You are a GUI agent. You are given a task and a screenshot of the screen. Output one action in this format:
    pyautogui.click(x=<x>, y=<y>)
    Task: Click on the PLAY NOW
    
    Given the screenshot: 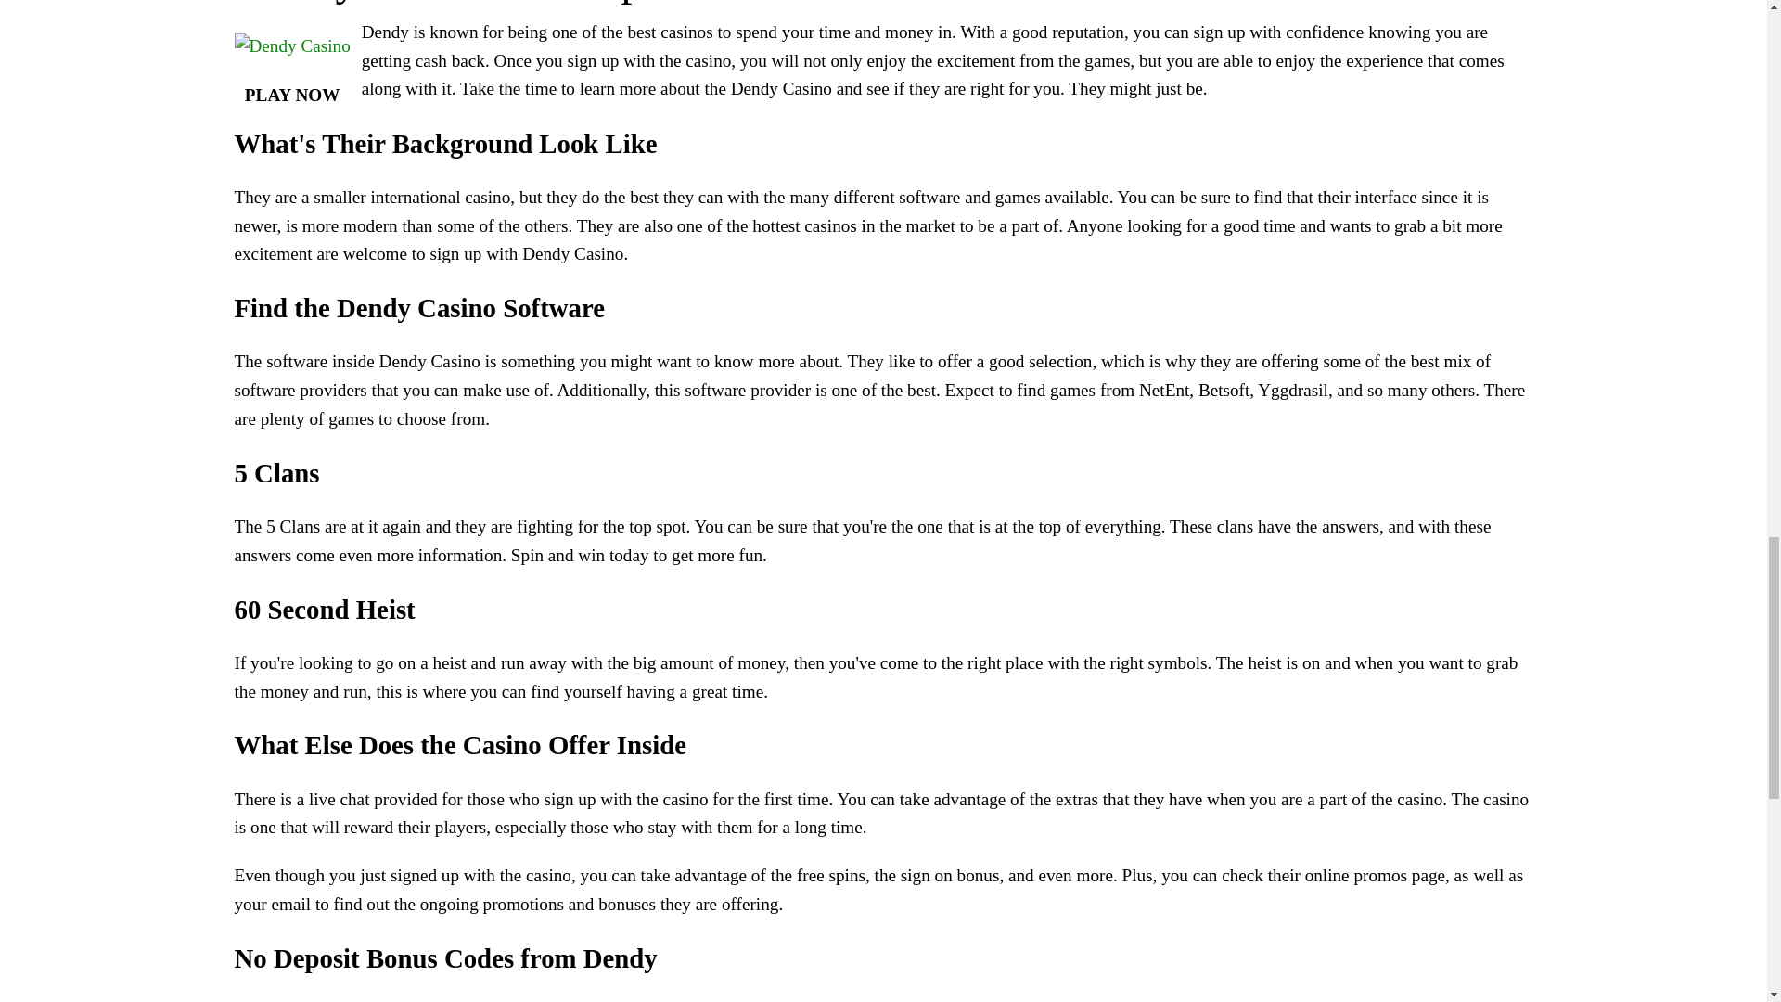 What is the action you would take?
    pyautogui.click(x=291, y=96)
    